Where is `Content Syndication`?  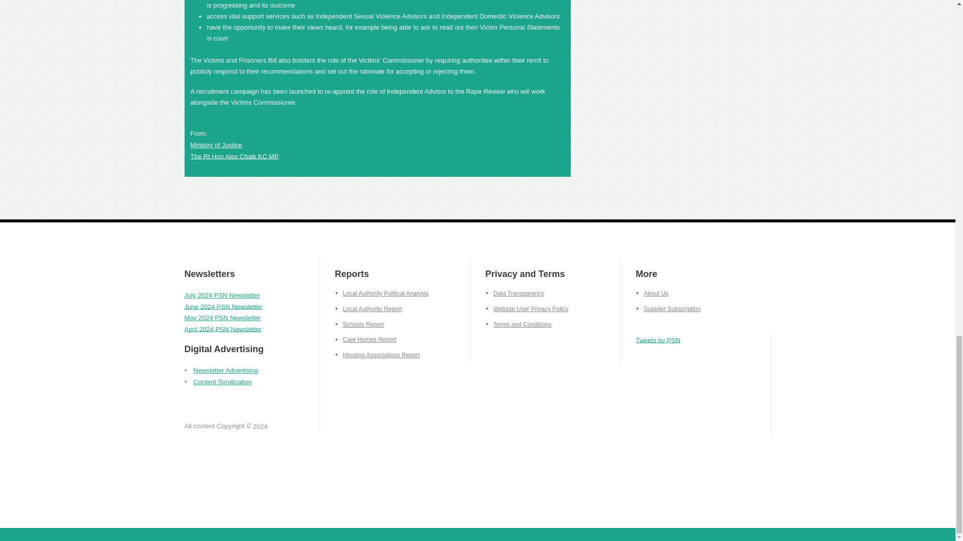 Content Syndication is located at coordinates (222, 381).